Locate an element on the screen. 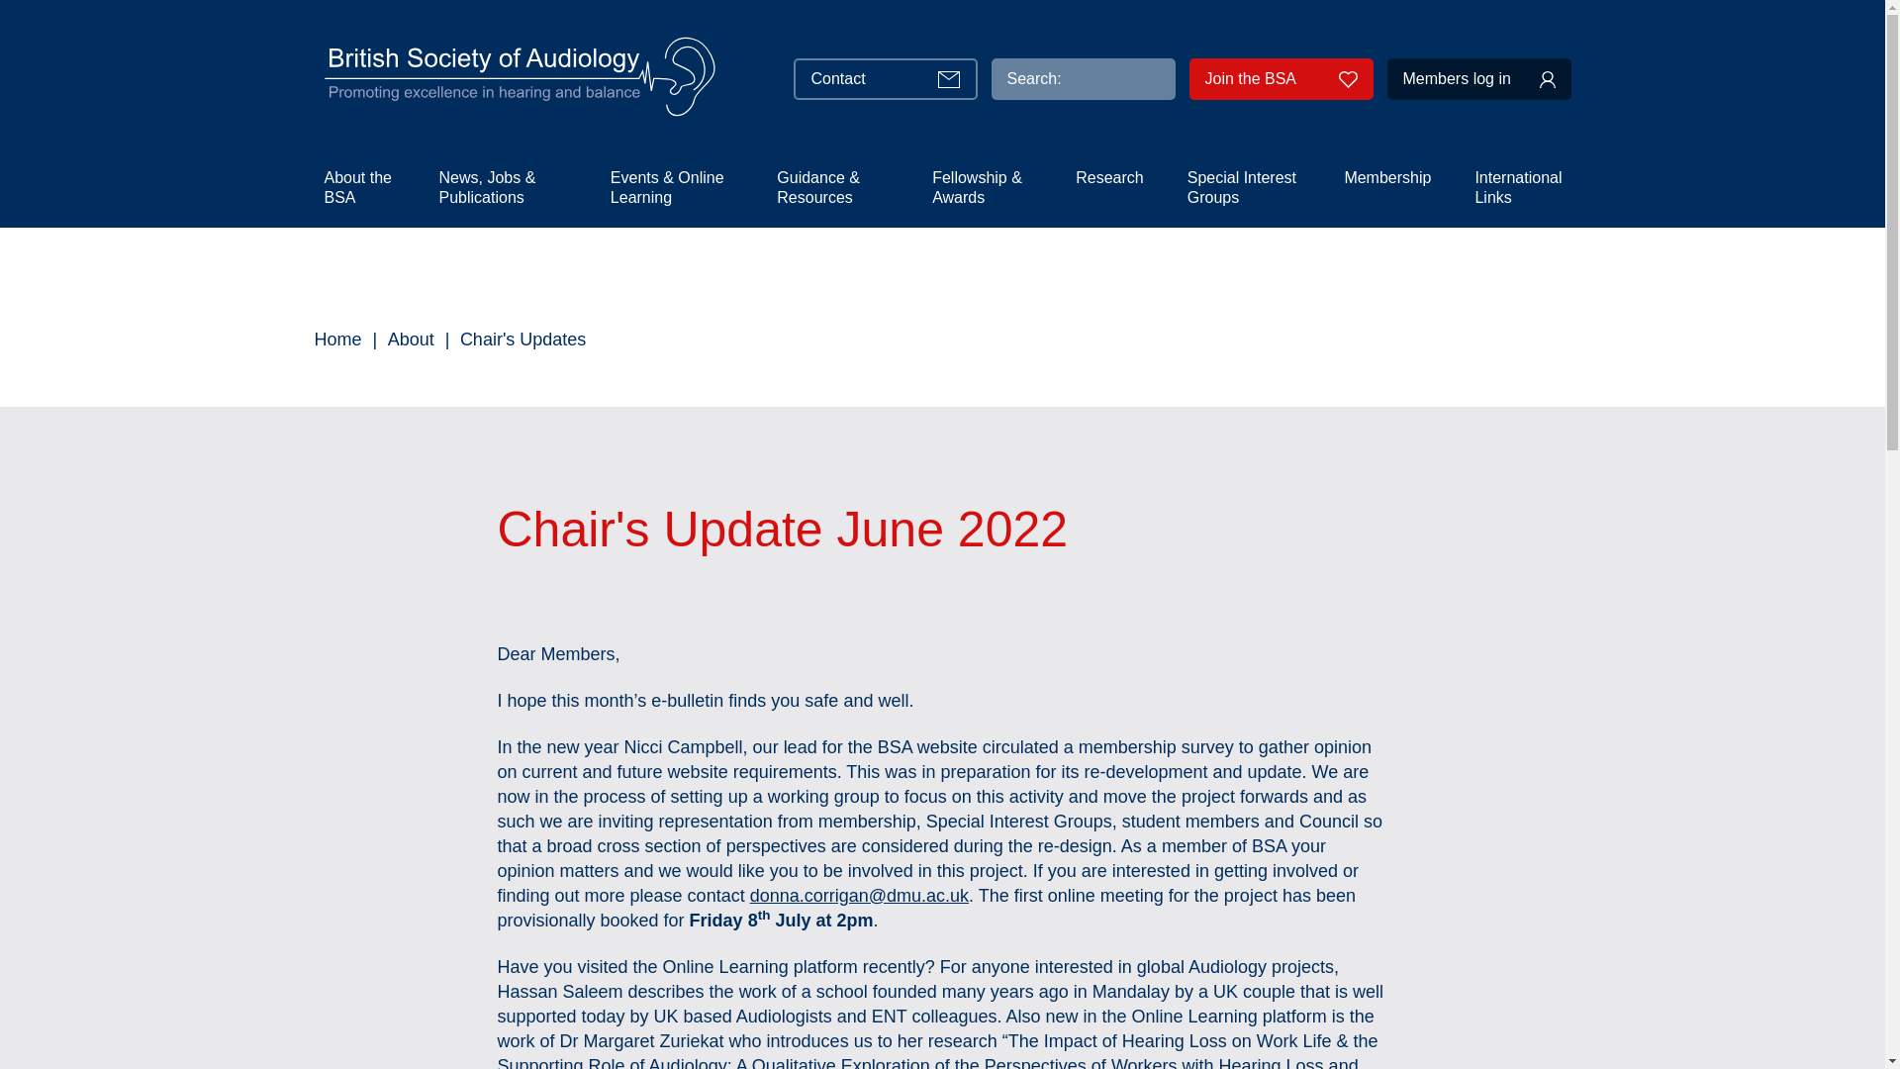  About the BSA is located at coordinates (358, 187).